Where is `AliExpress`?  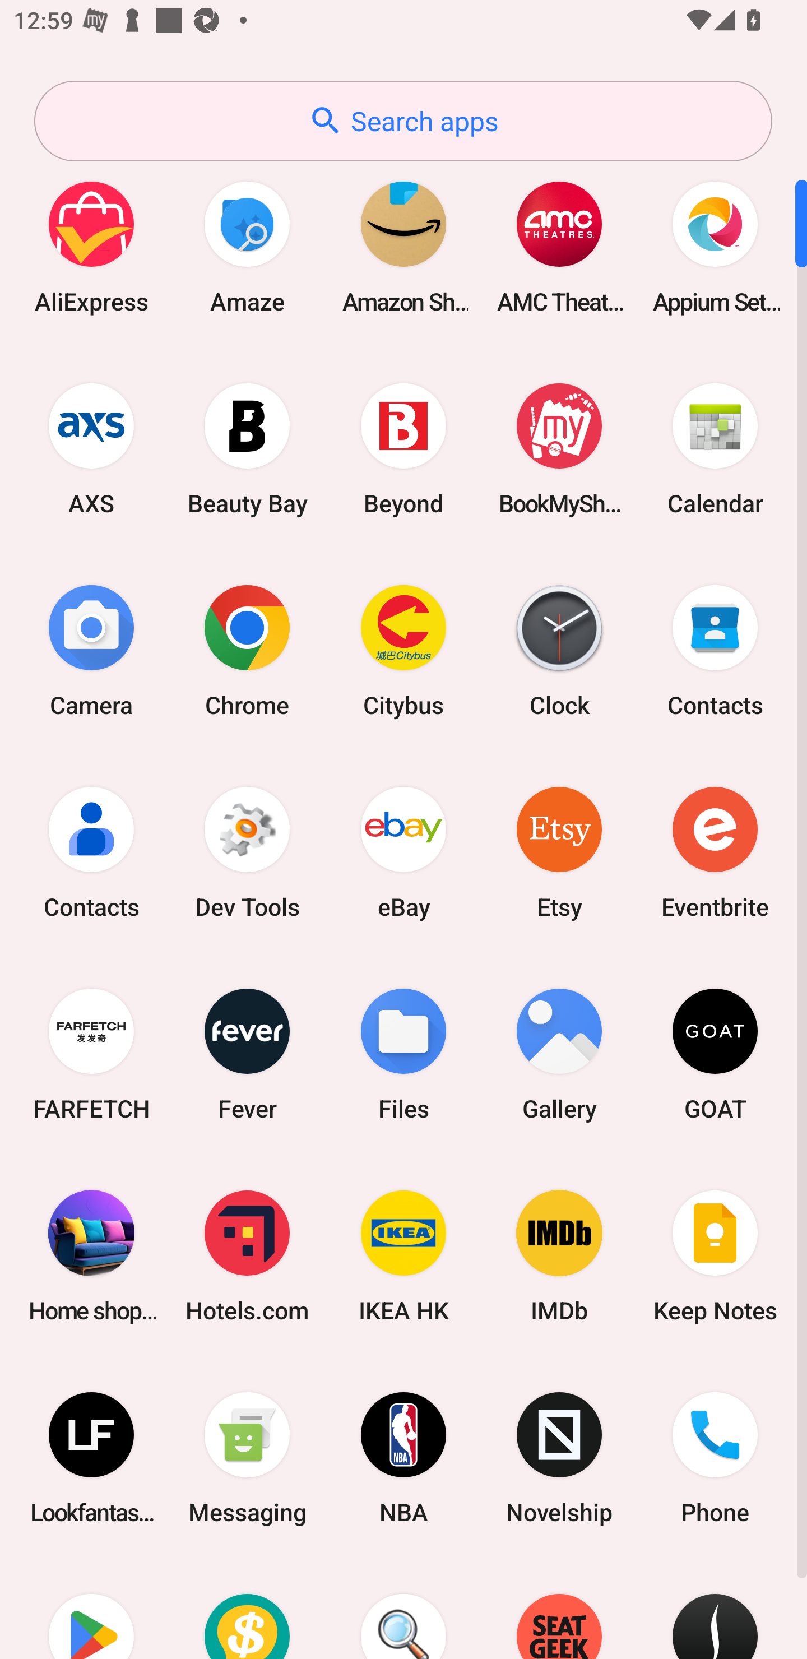
AliExpress is located at coordinates (91, 247).